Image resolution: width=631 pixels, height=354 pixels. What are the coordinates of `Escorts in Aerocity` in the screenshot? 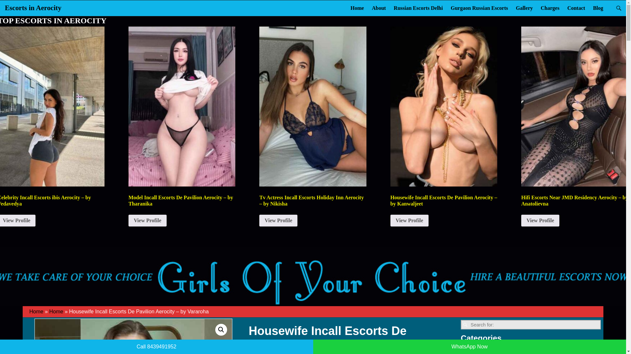 It's located at (33, 8).